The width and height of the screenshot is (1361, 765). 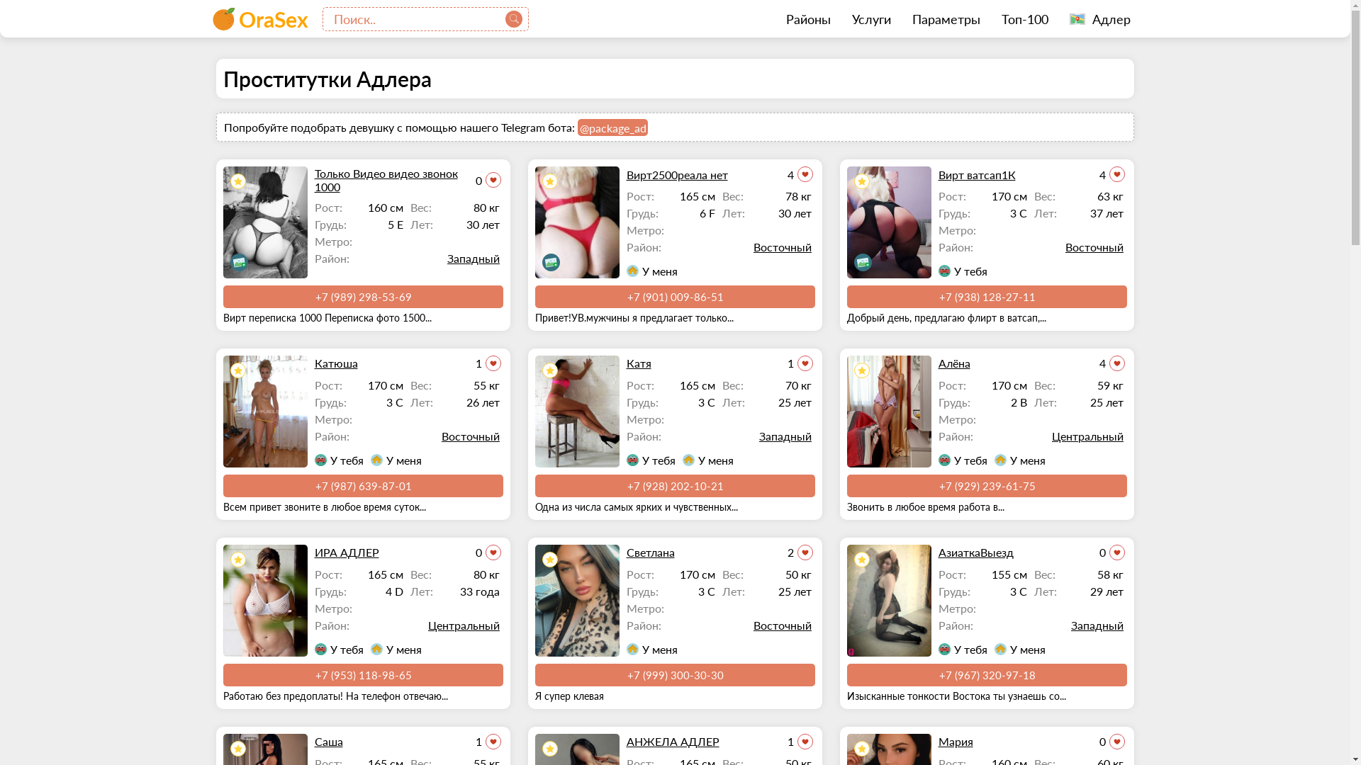 What do you see at coordinates (1111, 552) in the screenshot?
I see `0` at bounding box center [1111, 552].